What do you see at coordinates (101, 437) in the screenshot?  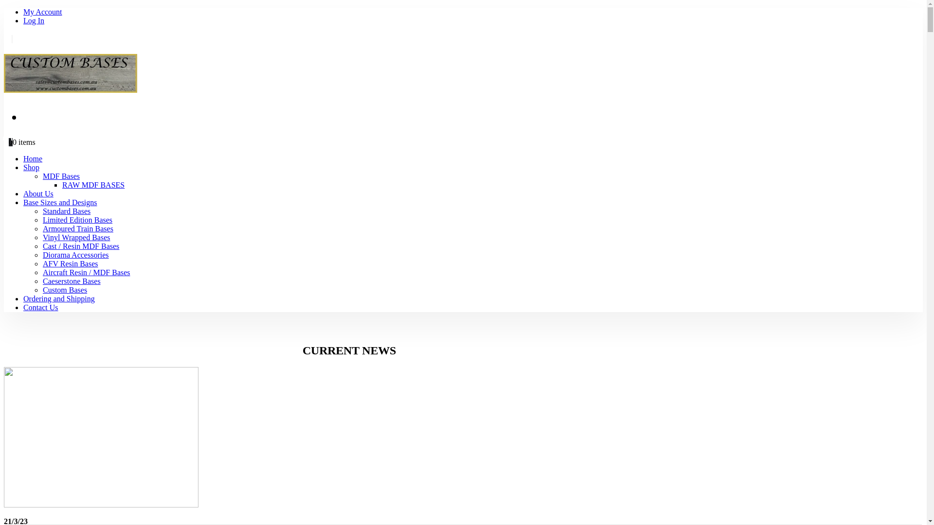 I see `current-news` at bounding box center [101, 437].